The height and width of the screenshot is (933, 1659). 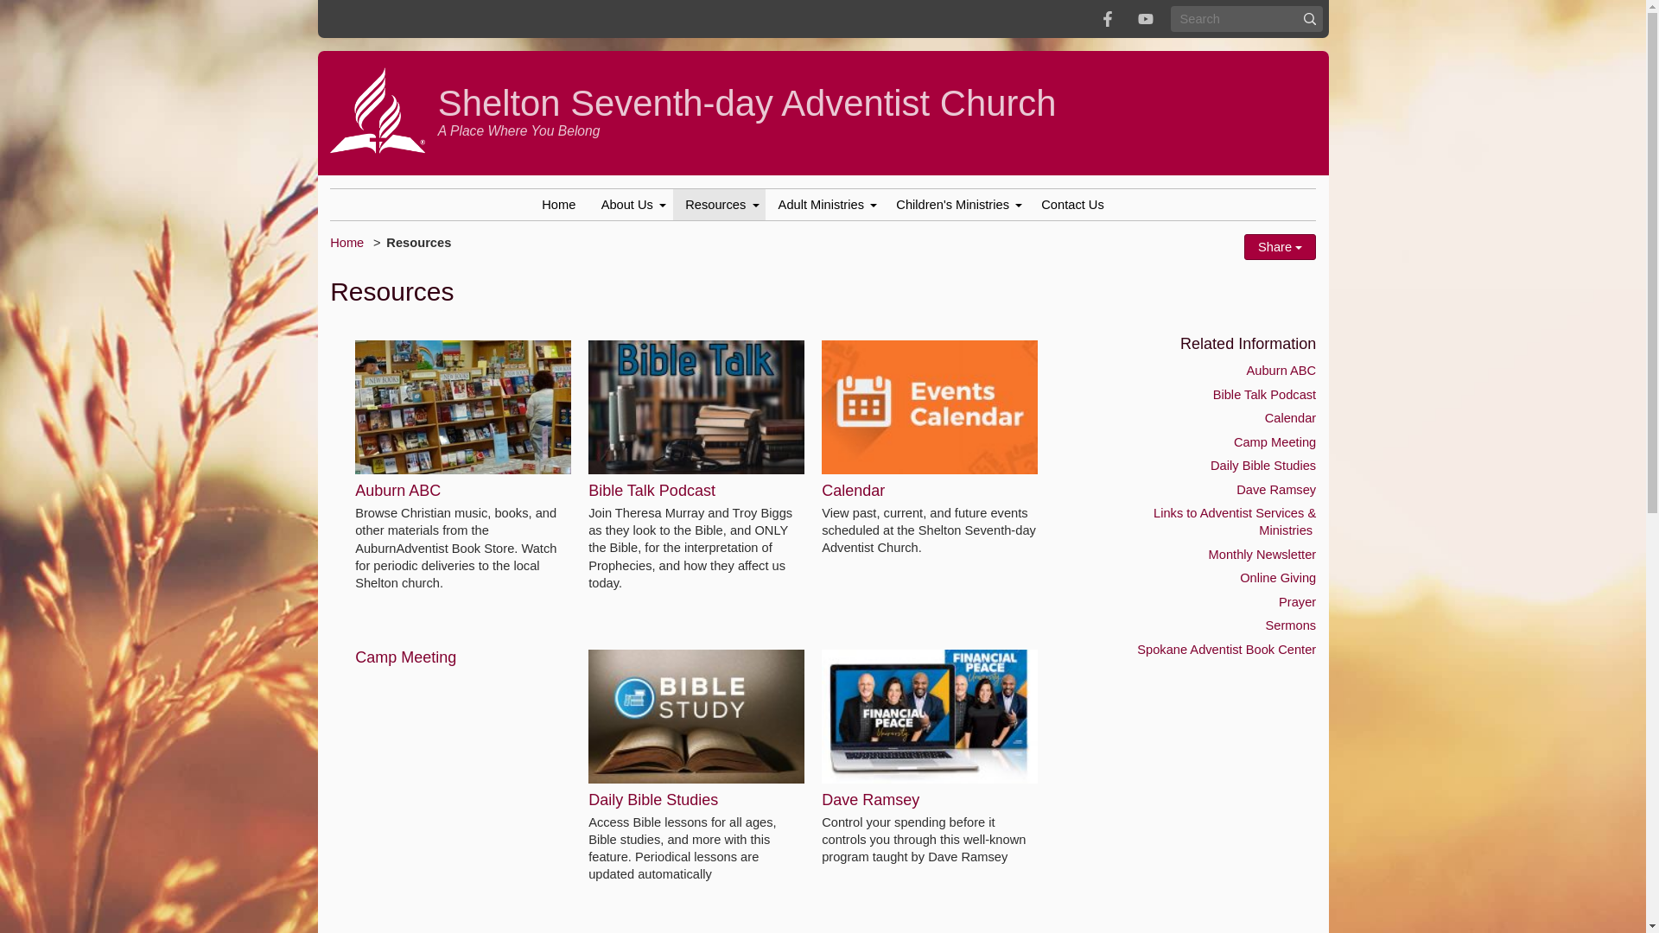 I want to click on About Us, so click(x=631, y=205).